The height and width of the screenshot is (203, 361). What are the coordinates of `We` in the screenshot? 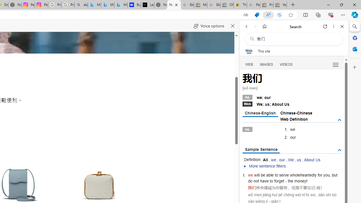 It's located at (290, 160).